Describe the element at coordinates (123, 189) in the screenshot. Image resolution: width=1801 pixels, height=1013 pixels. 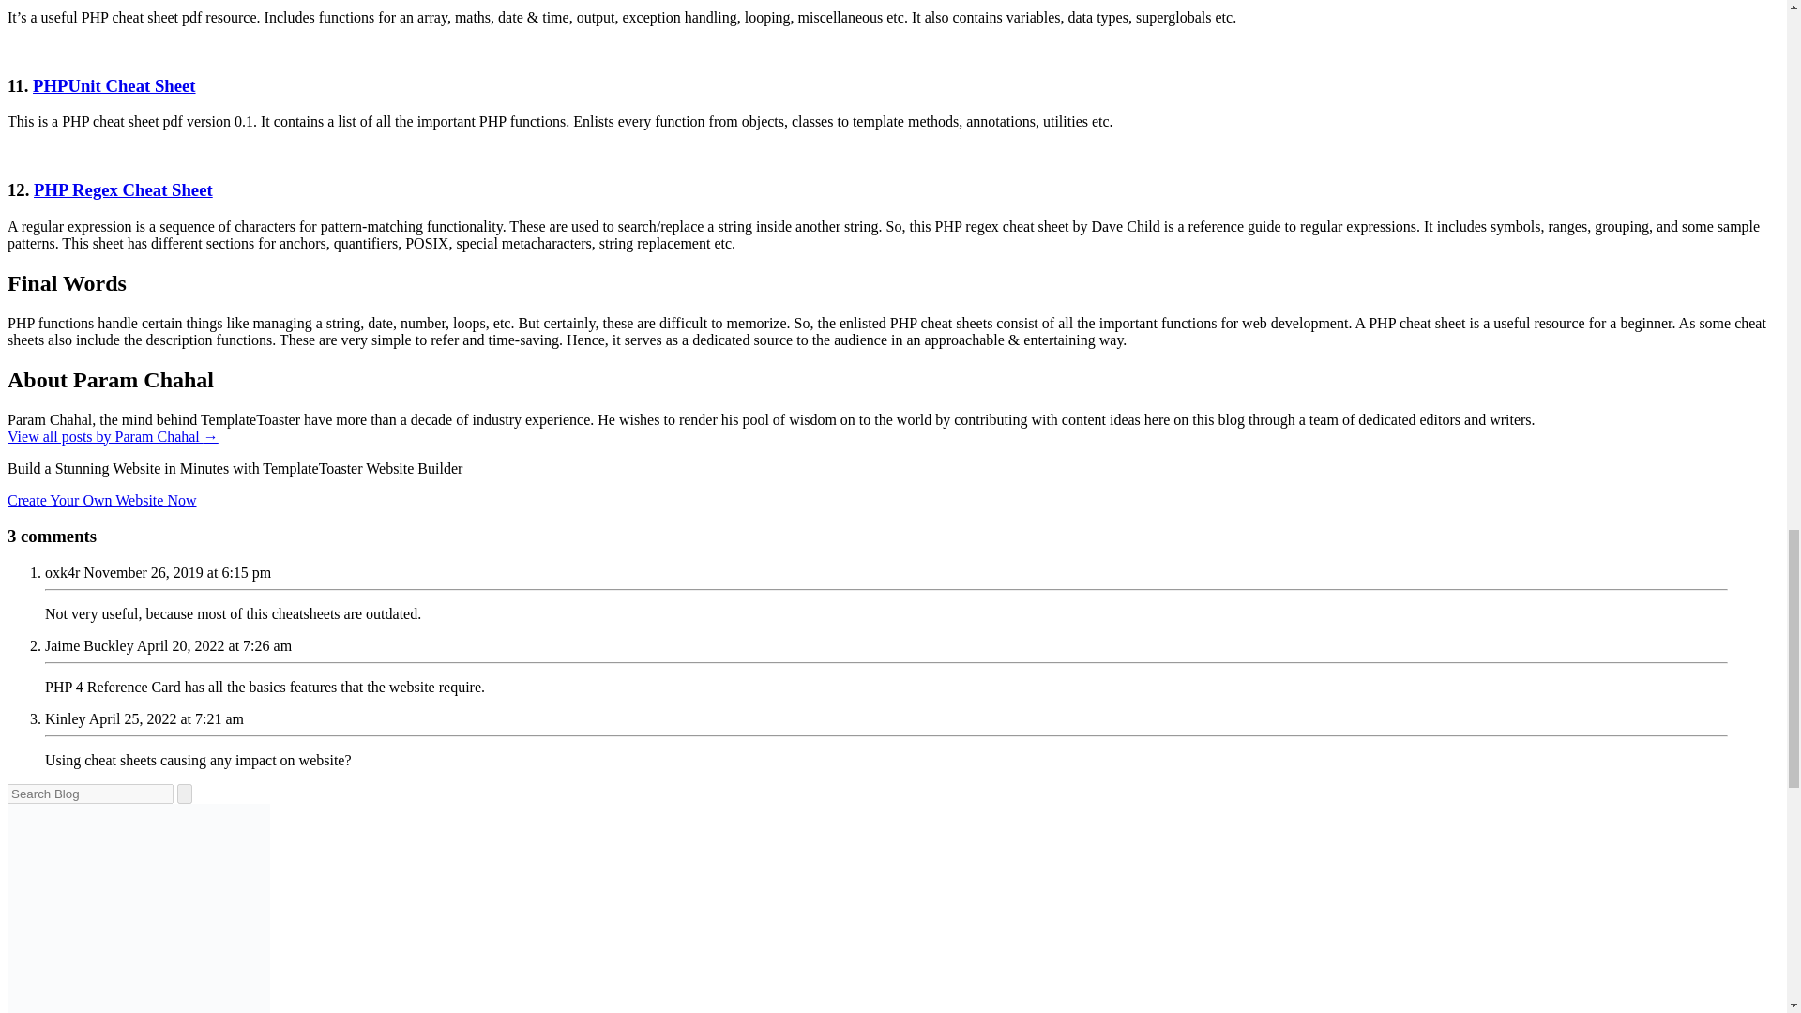
I see `PHP Regex Cheat Sheet` at that location.